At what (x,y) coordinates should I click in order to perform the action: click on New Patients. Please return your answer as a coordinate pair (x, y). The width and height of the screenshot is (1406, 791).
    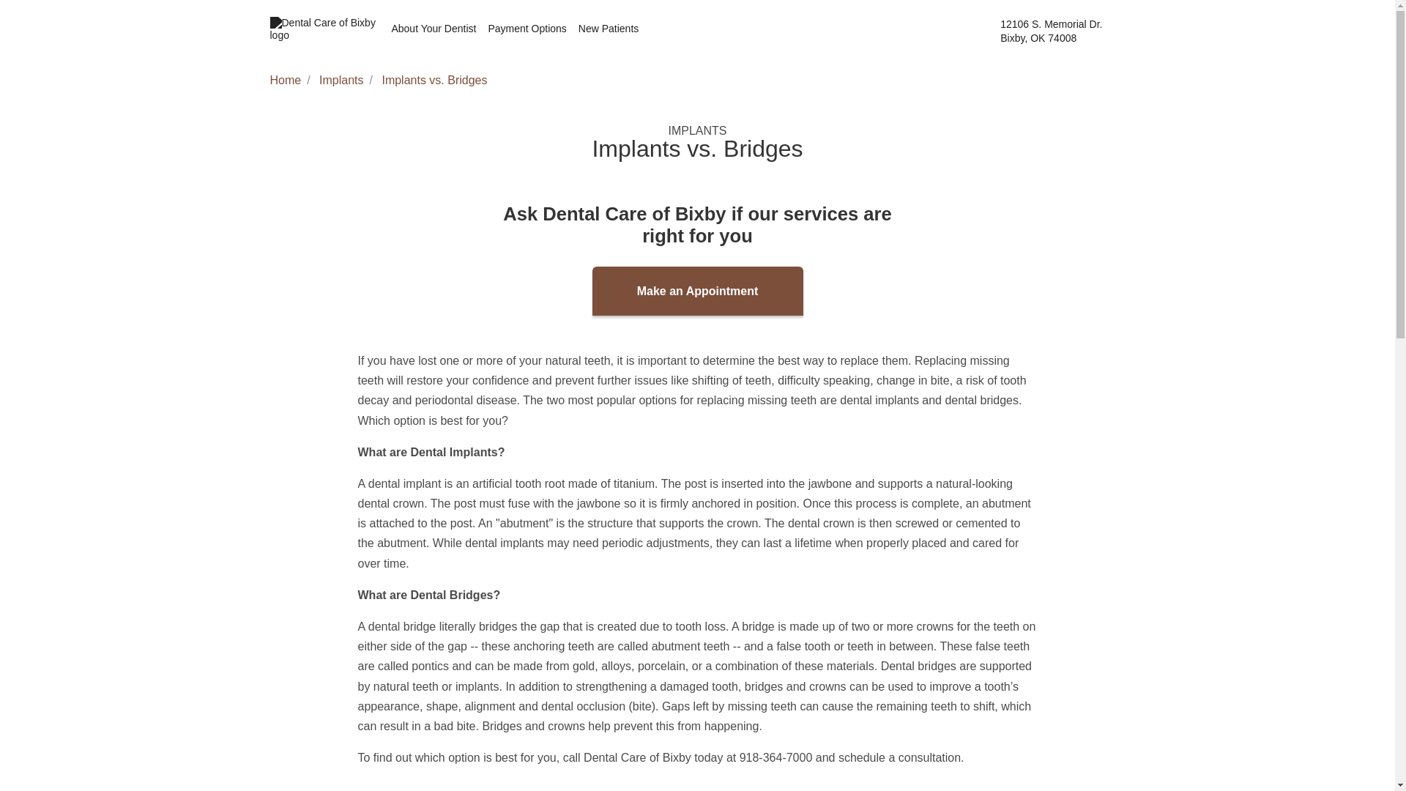
    Looking at the image, I should click on (608, 29).